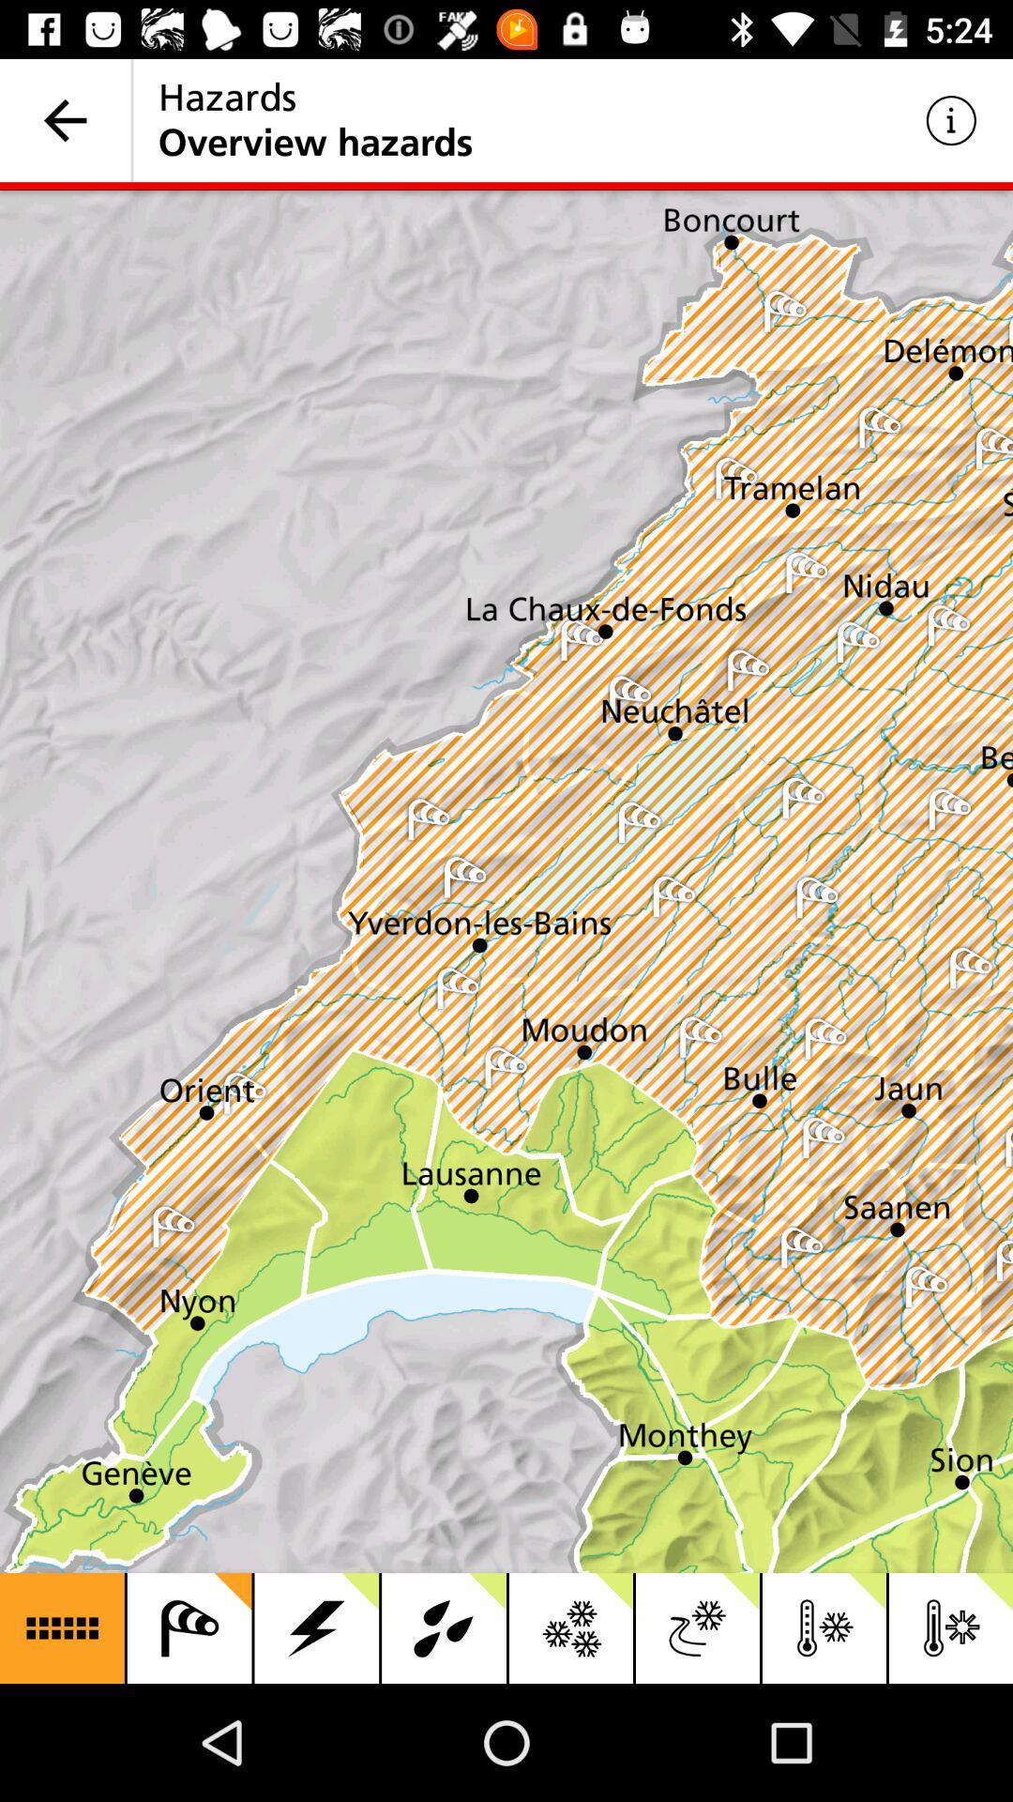  Describe the element at coordinates (951, 120) in the screenshot. I see `press item next to the hazards` at that location.